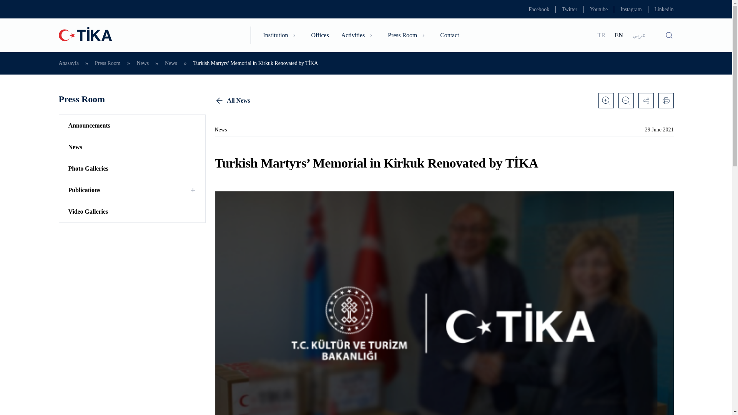 The image size is (738, 415). I want to click on Linkedin, so click(358, 35).